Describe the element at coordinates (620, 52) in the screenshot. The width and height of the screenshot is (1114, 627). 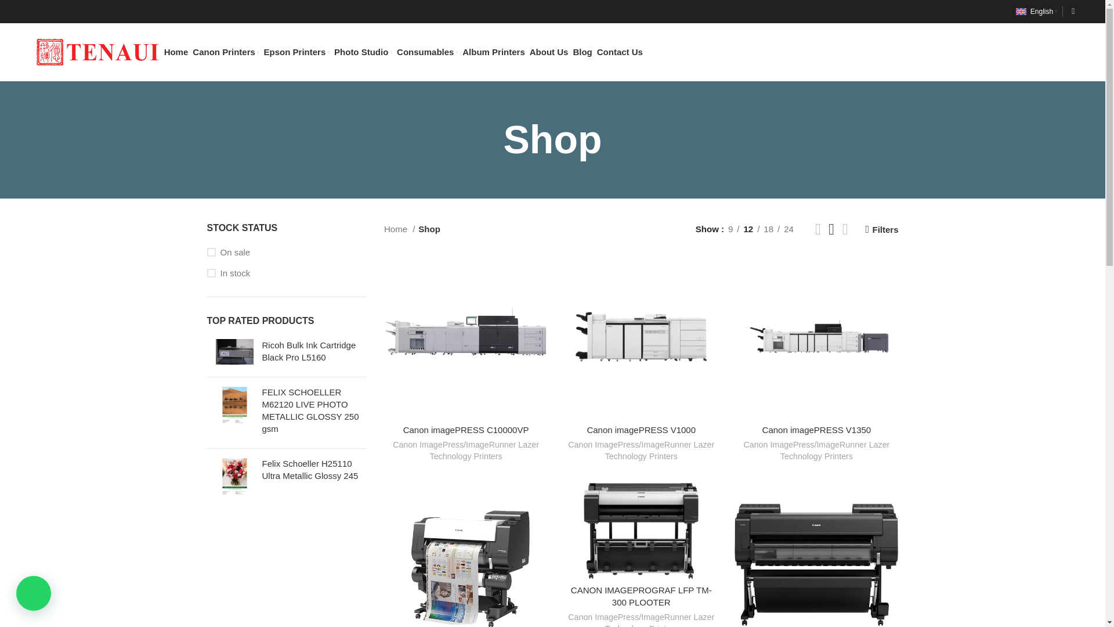
I see `Contact Us` at that location.